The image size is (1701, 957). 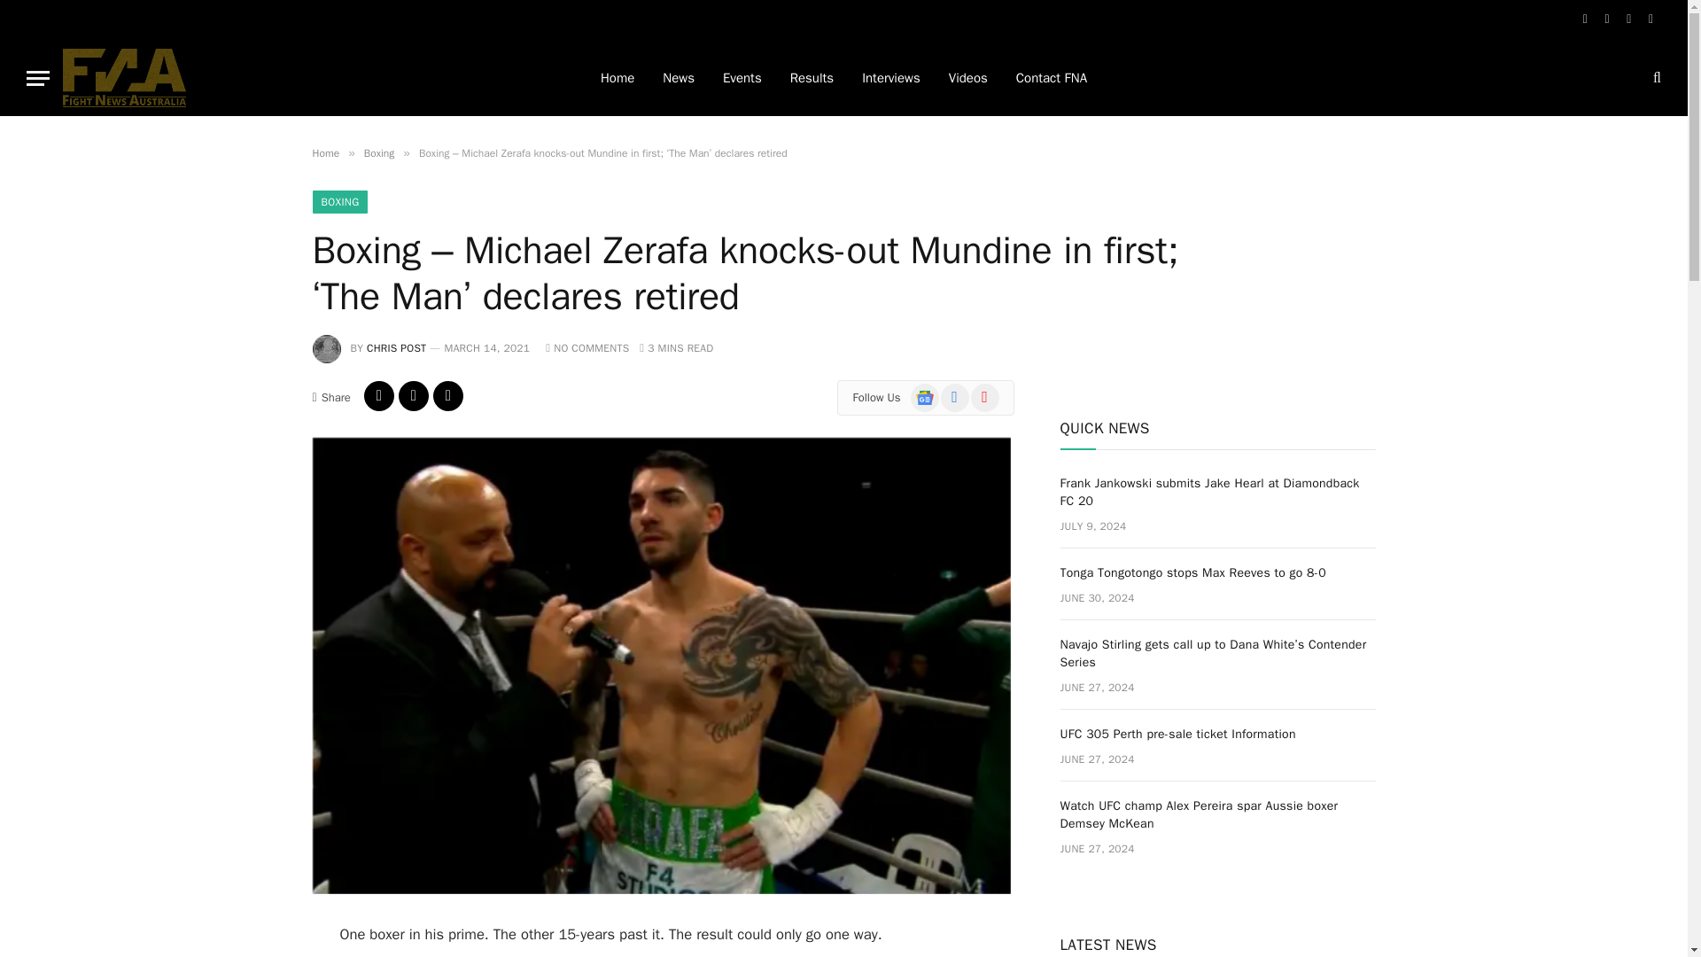 What do you see at coordinates (338, 201) in the screenshot?
I see `BOXING` at bounding box center [338, 201].